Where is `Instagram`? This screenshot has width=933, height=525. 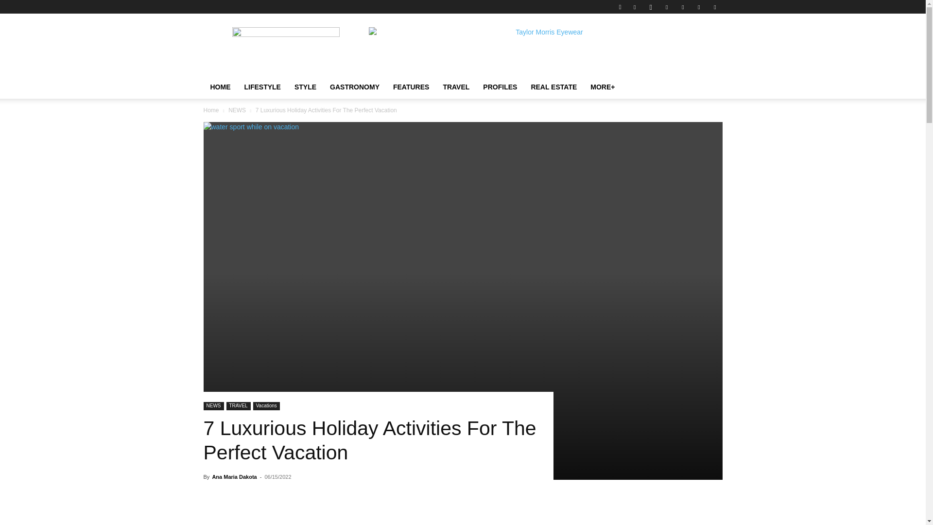 Instagram is located at coordinates (650, 7).